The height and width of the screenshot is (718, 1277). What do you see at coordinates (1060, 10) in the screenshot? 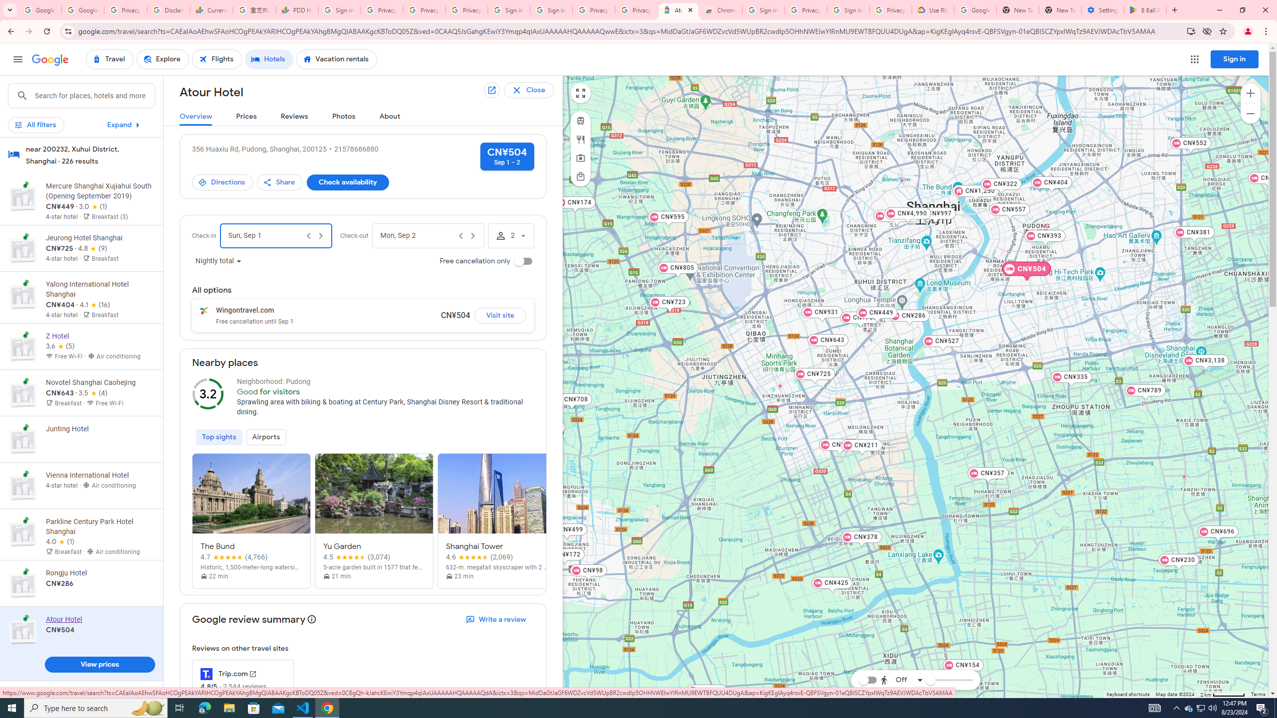
I see `New Tab` at bounding box center [1060, 10].